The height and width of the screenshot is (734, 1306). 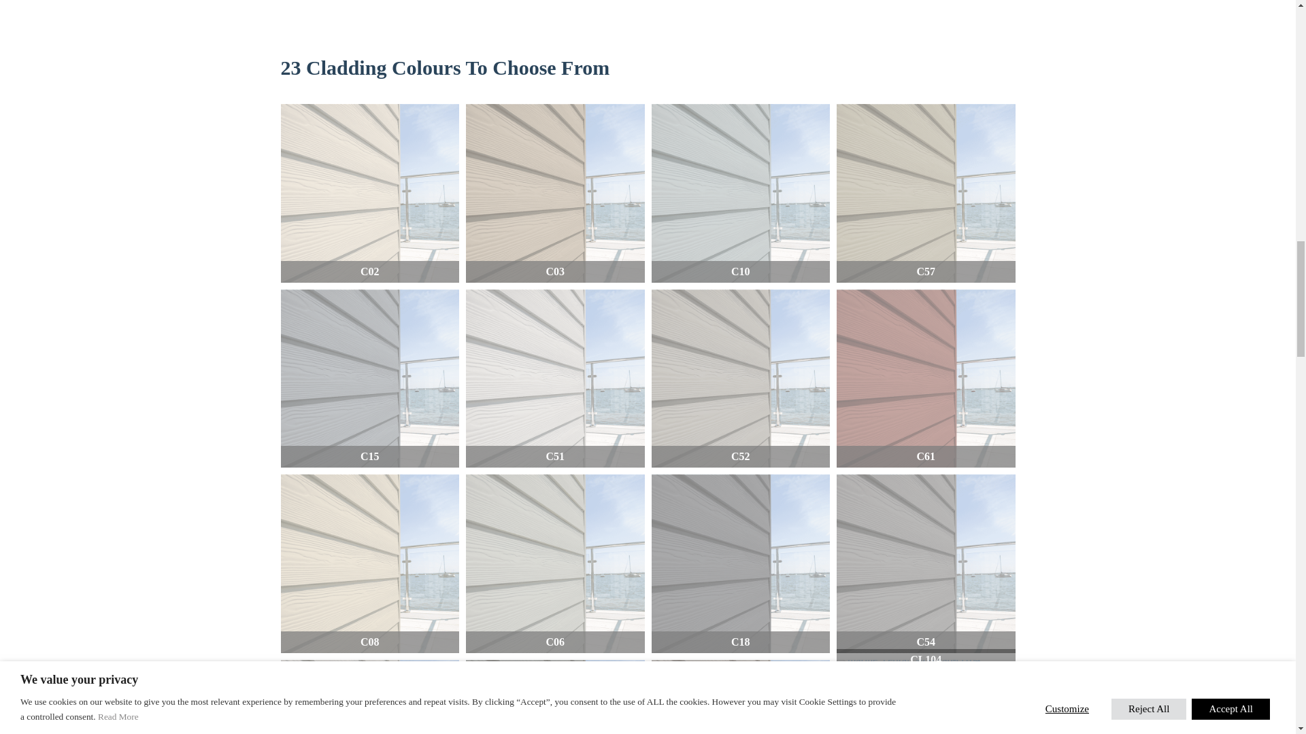 What do you see at coordinates (926, 732) in the screenshot?
I see `C54` at bounding box center [926, 732].